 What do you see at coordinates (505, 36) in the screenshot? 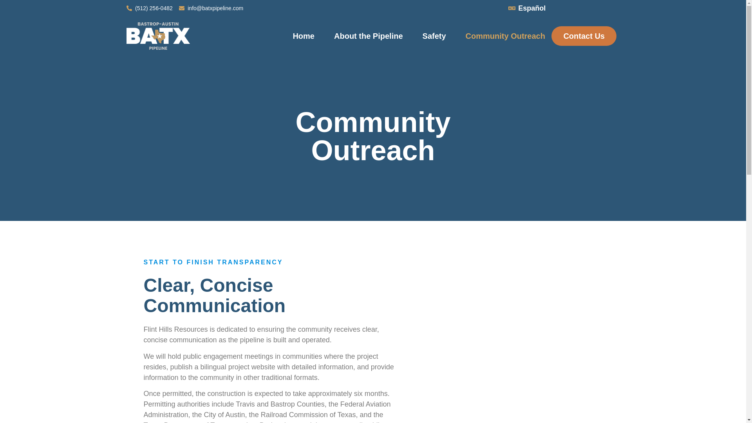
I see `Community Outreach` at bounding box center [505, 36].